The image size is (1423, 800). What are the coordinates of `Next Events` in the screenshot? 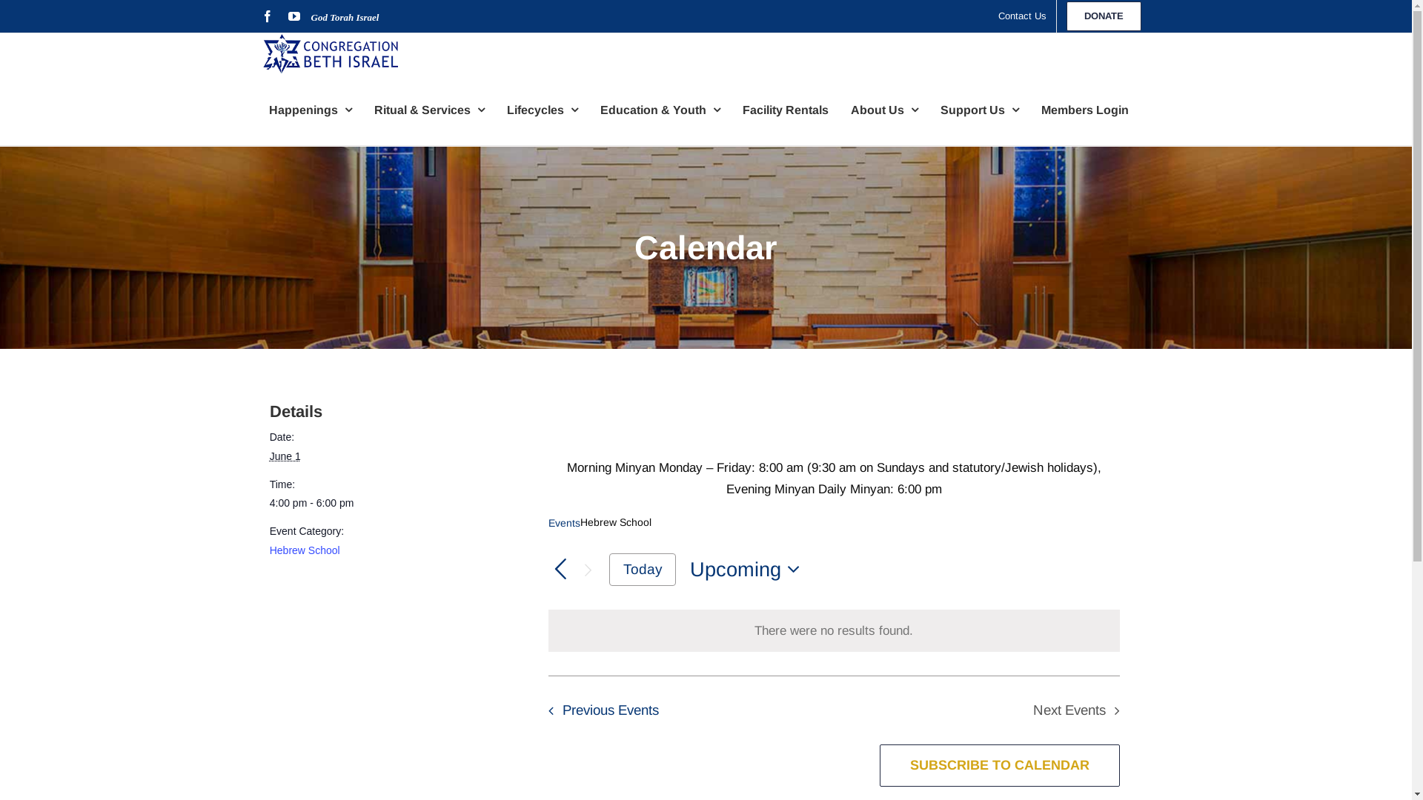 It's located at (1081, 710).